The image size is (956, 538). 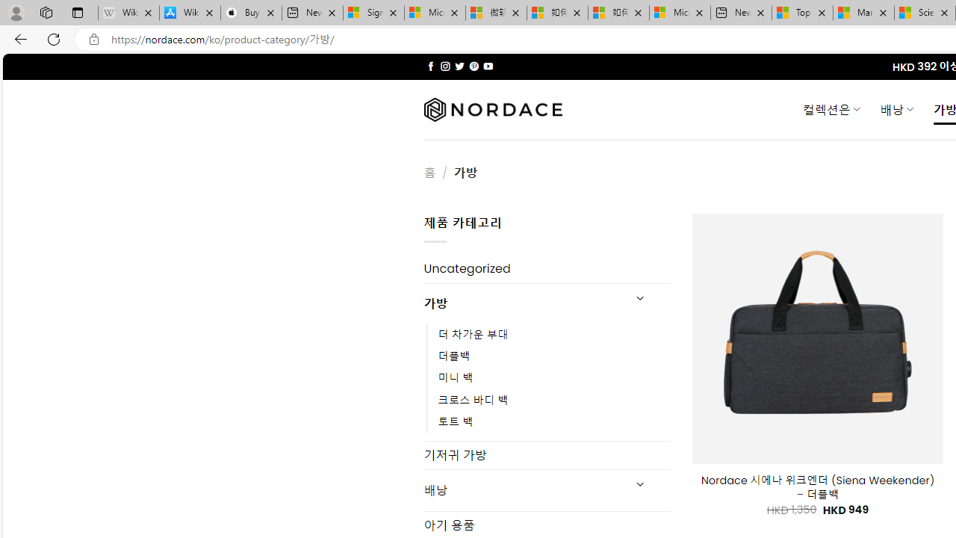 What do you see at coordinates (373, 13) in the screenshot?
I see `Sign in to your Microsoft account` at bounding box center [373, 13].